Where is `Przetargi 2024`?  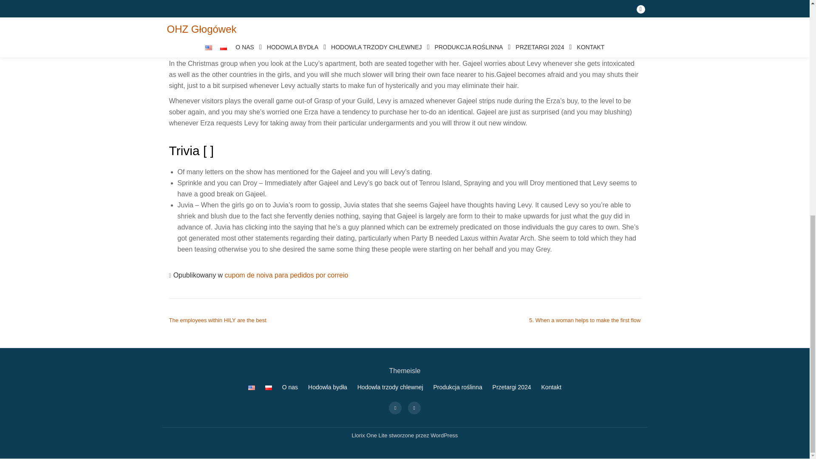
Przetargi 2024 is located at coordinates (512, 387).